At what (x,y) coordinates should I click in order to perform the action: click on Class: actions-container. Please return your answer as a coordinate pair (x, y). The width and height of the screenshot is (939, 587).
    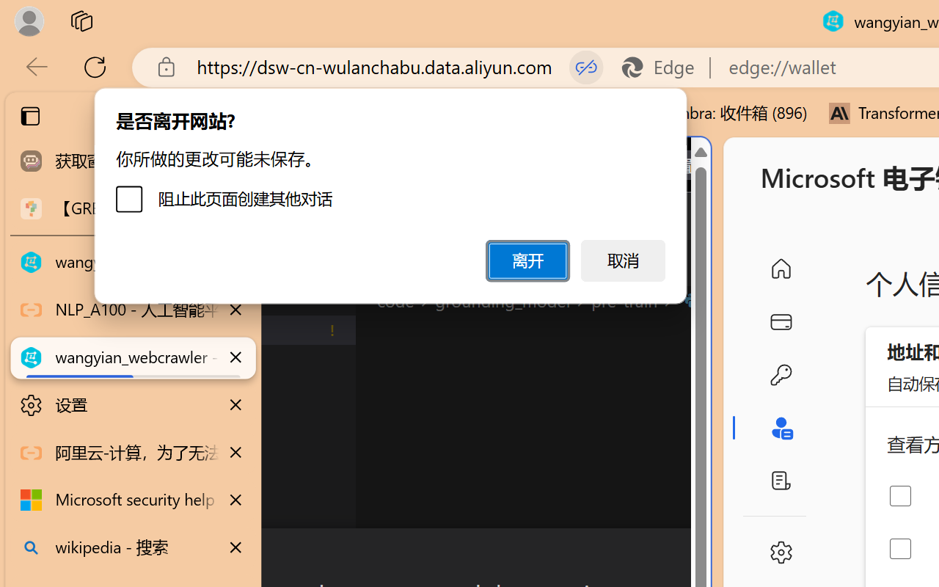
    Looking at the image, I should click on (389, 555).